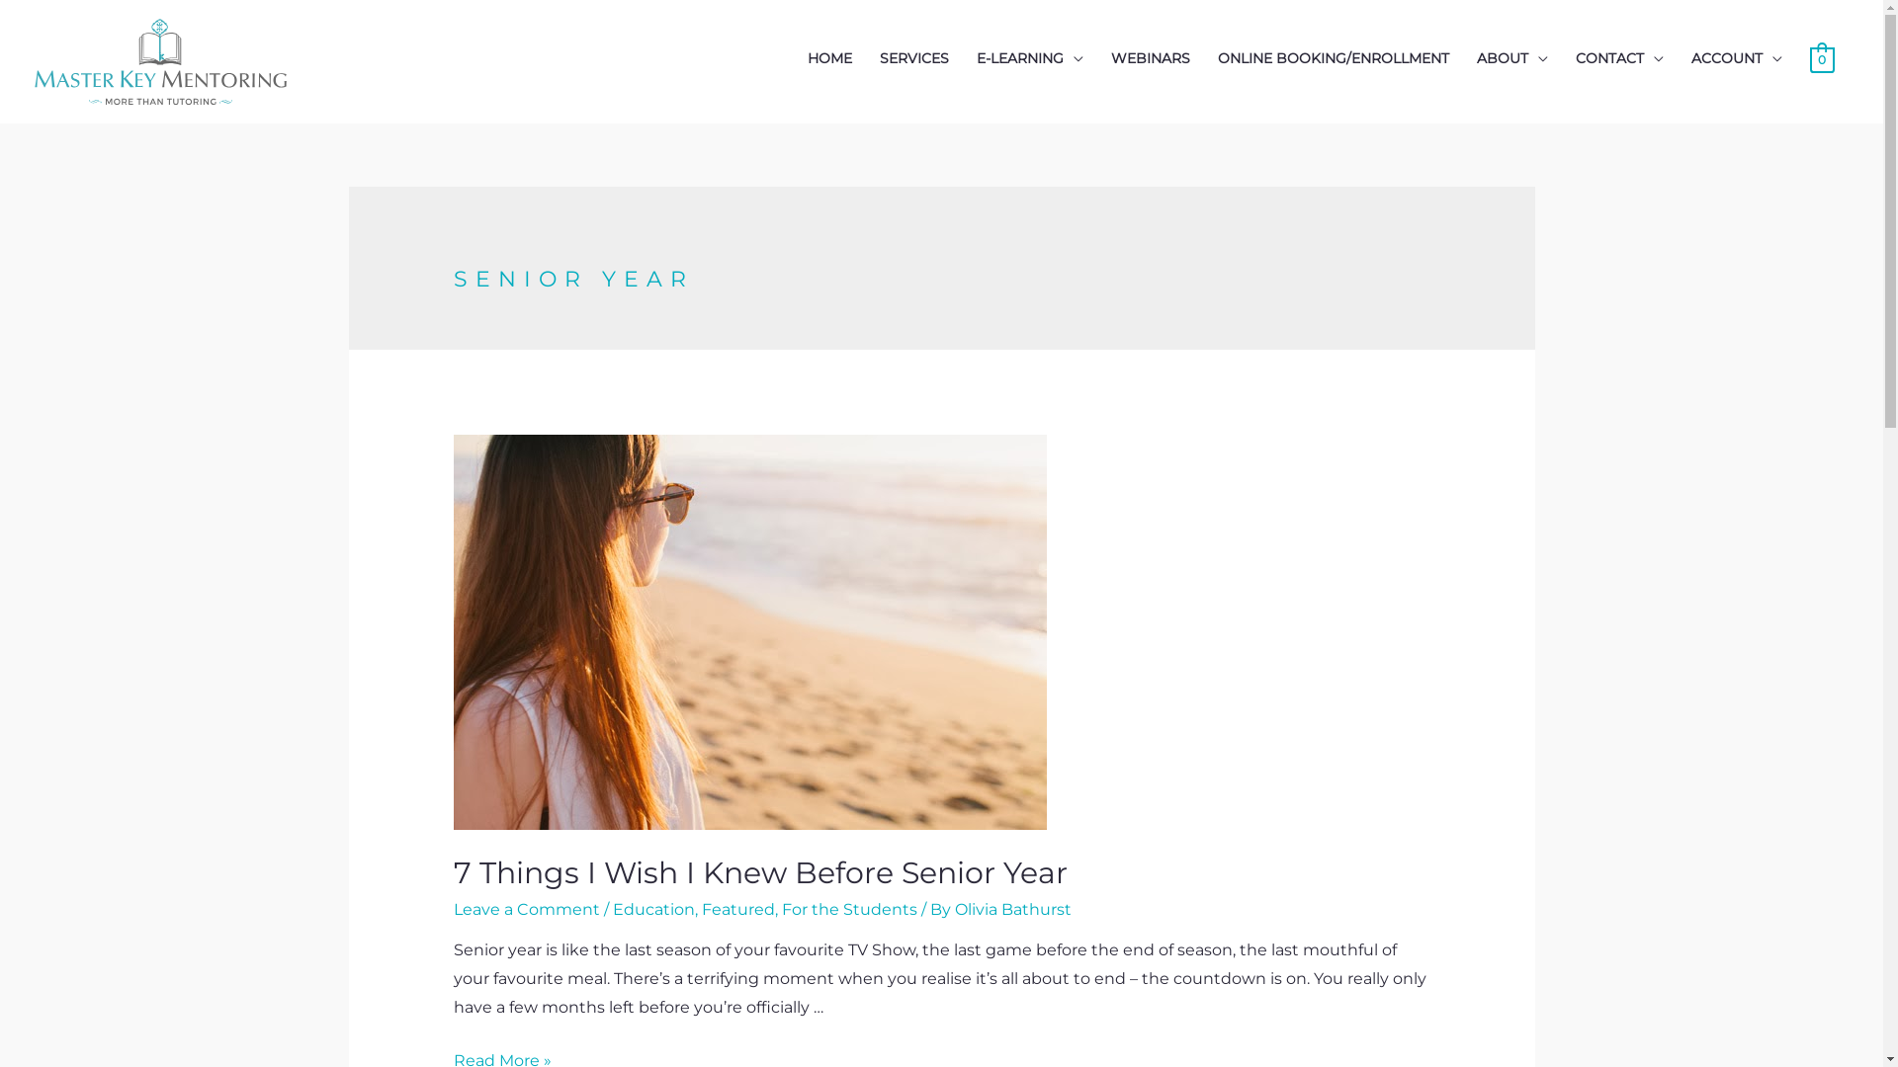 The height and width of the screenshot is (1067, 1898). What do you see at coordinates (1030, 58) in the screenshot?
I see `E-LEARNING` at bounding box center [1030, 58].